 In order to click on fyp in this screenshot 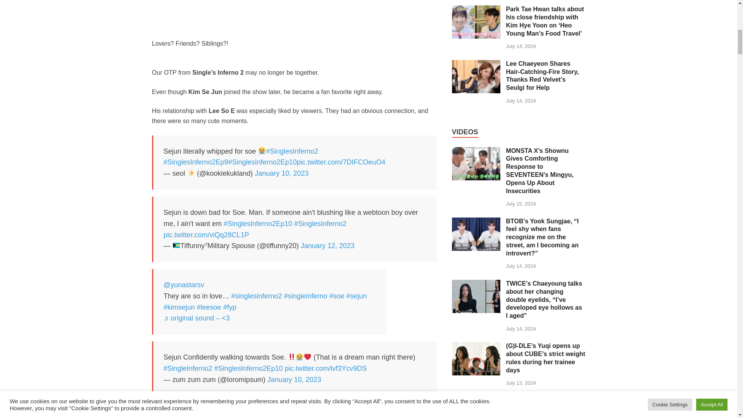, I will do `click(230, 307)`.